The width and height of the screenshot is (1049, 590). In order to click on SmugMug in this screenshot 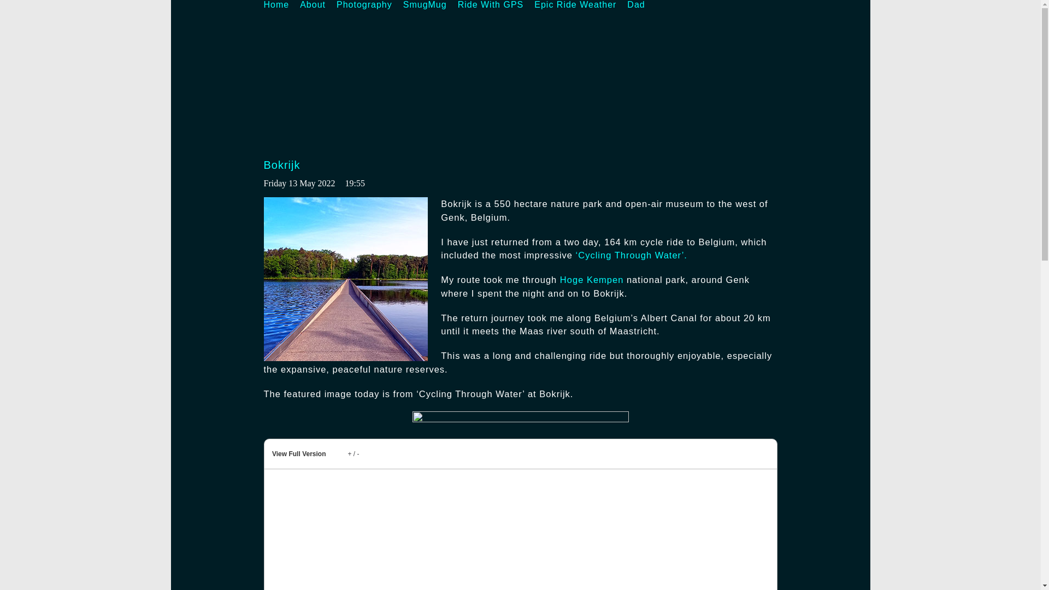, I will do `click(425, 5)`.